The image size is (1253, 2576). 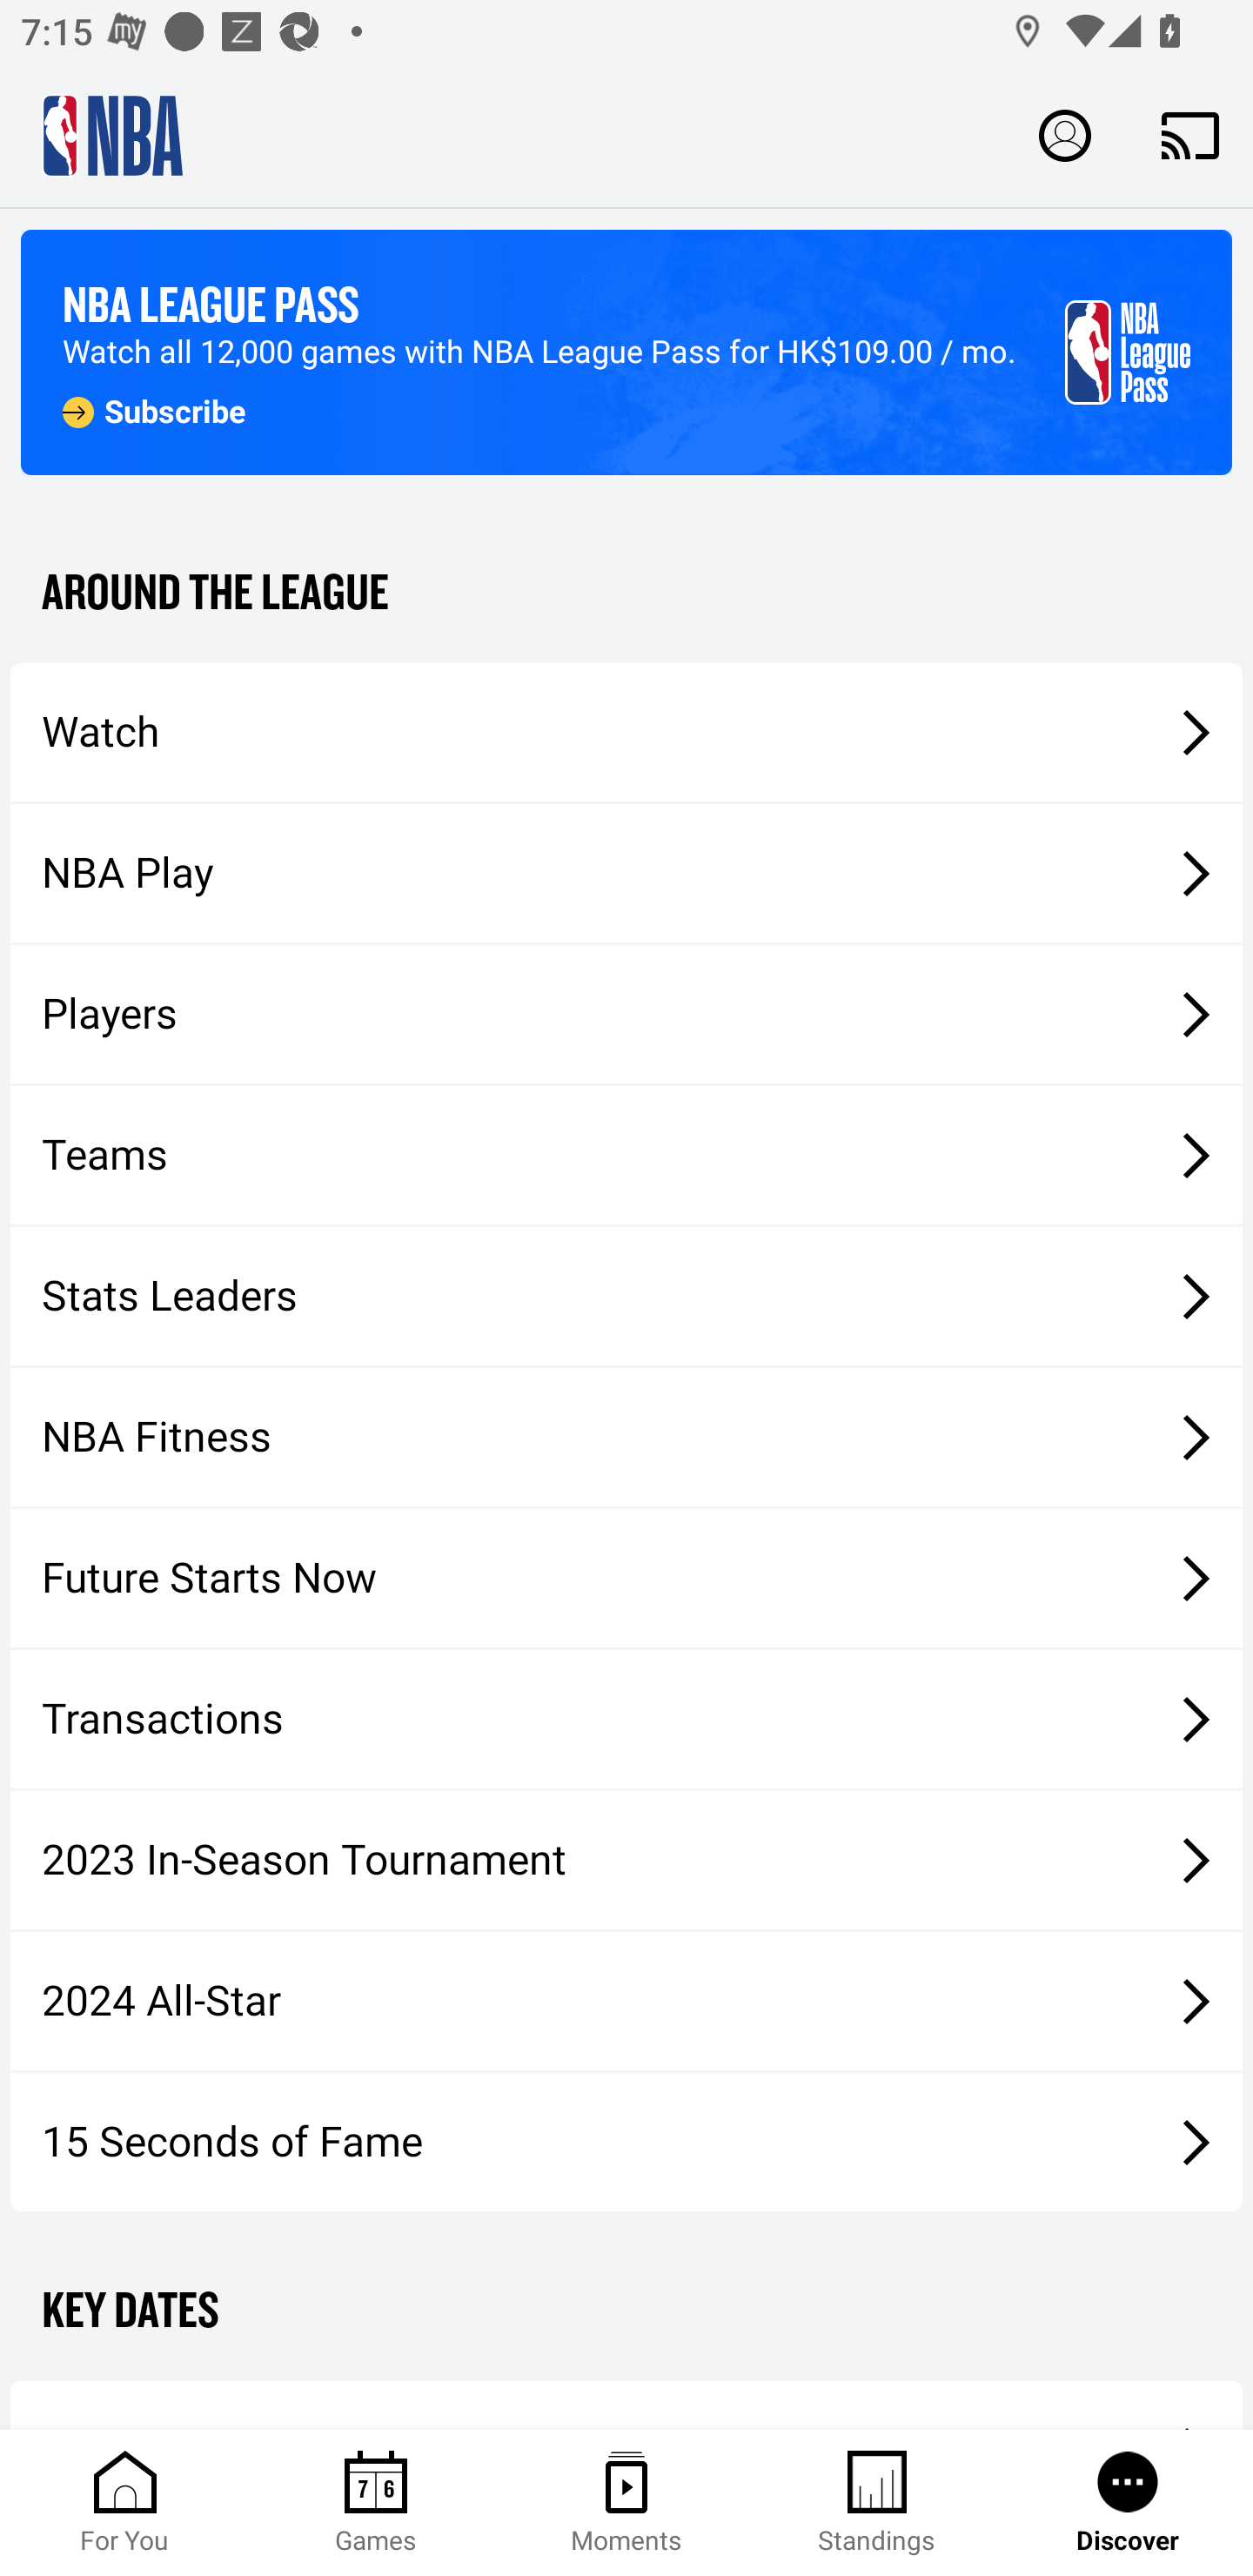 What do you see at coordinates (626, 1015) in the screenshot?
I see `Players` at bounding box center [626, 1015].